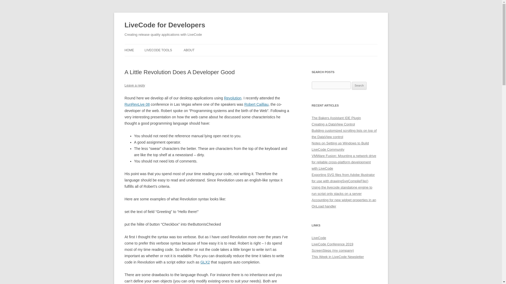 Image resolution: width=506 pixels, height=284 pixels. Describe the element at coordinates (171, 61) in the screenshot. I see `LIBRARIES` at that location.